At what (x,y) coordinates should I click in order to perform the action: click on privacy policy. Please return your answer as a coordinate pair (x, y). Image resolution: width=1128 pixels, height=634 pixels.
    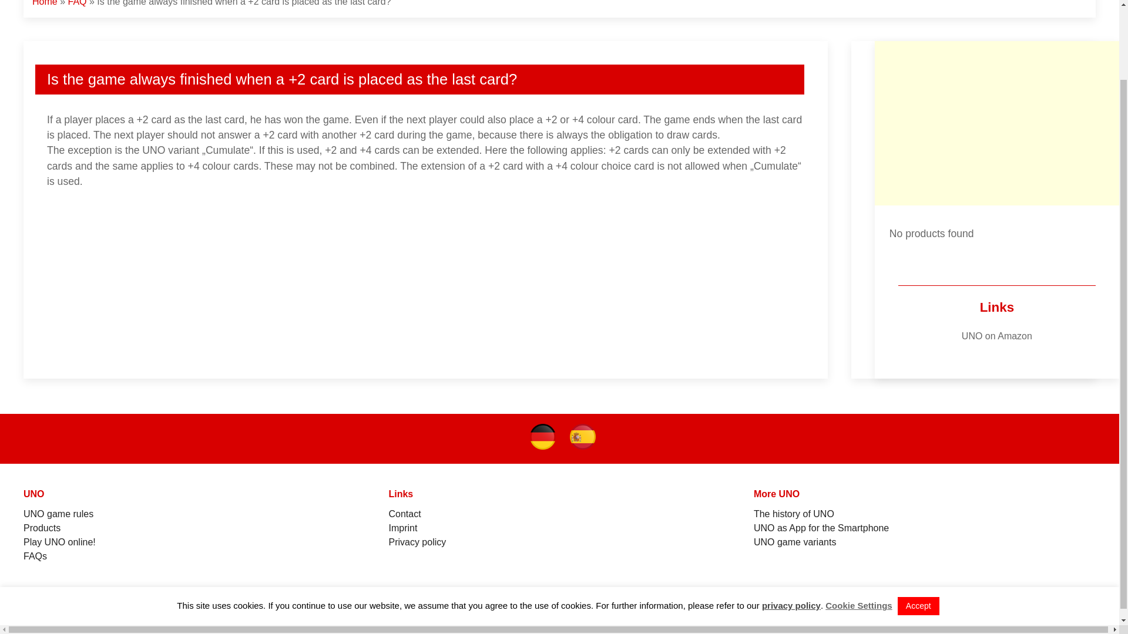
    Looking at the image, I should click on (791, 521).